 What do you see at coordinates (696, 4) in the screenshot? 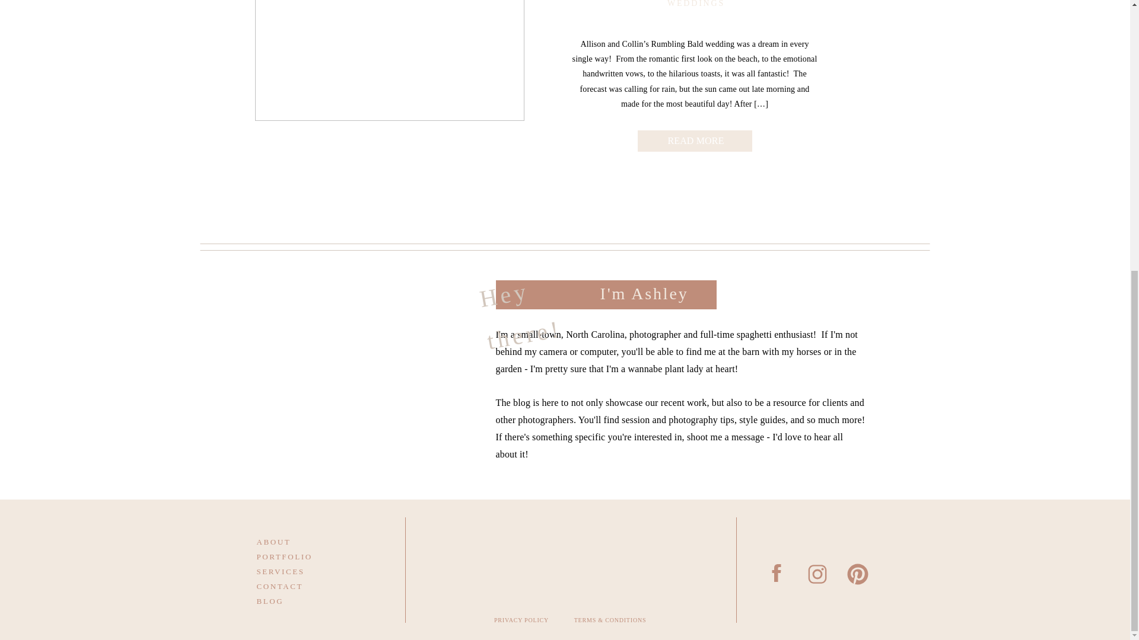
I see `WEDDINGS` at bounding box center [696, 4].